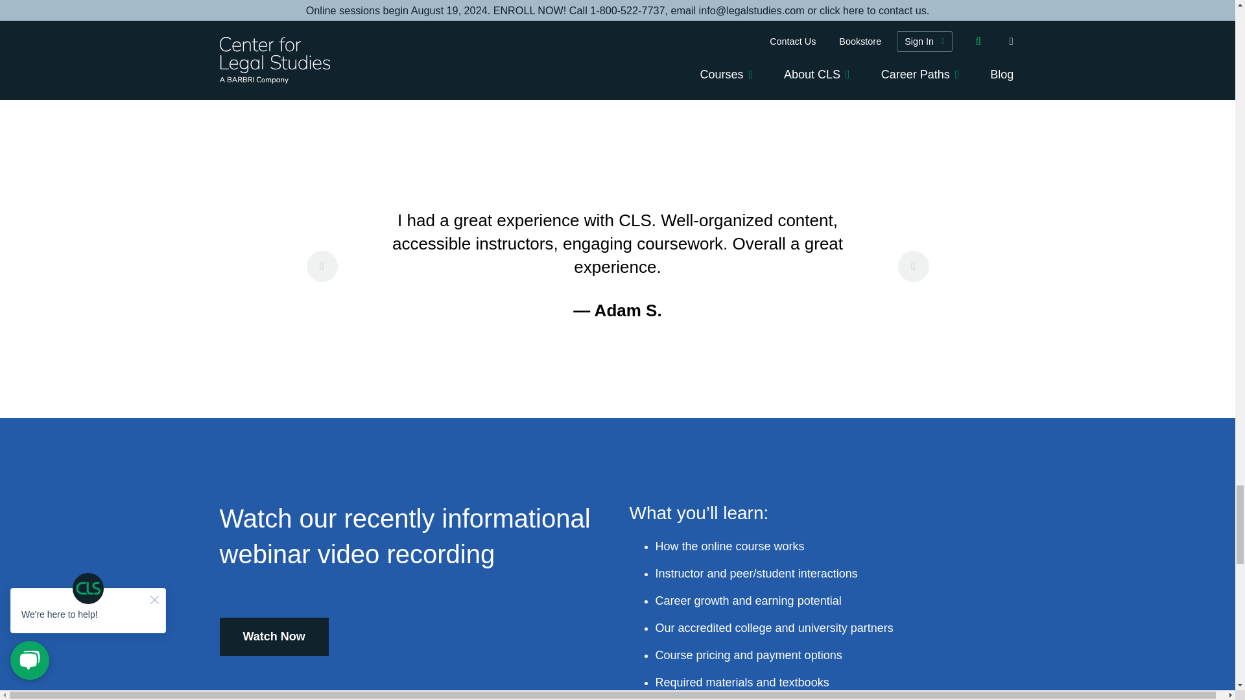 Image resolution: width=1245 pixels, height=700 pixels. What do you see at coordinates (822, 73) in the screenshot?
I see `Form 0` at bounding box center [822, 73].